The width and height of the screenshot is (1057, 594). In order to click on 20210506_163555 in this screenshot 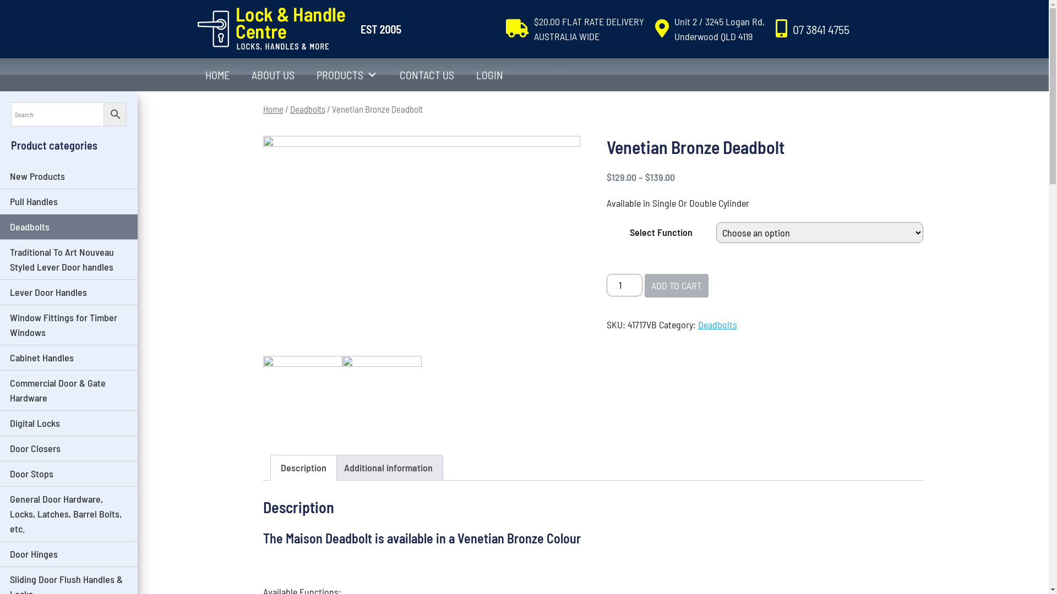, I will do `click(382, 395)`.